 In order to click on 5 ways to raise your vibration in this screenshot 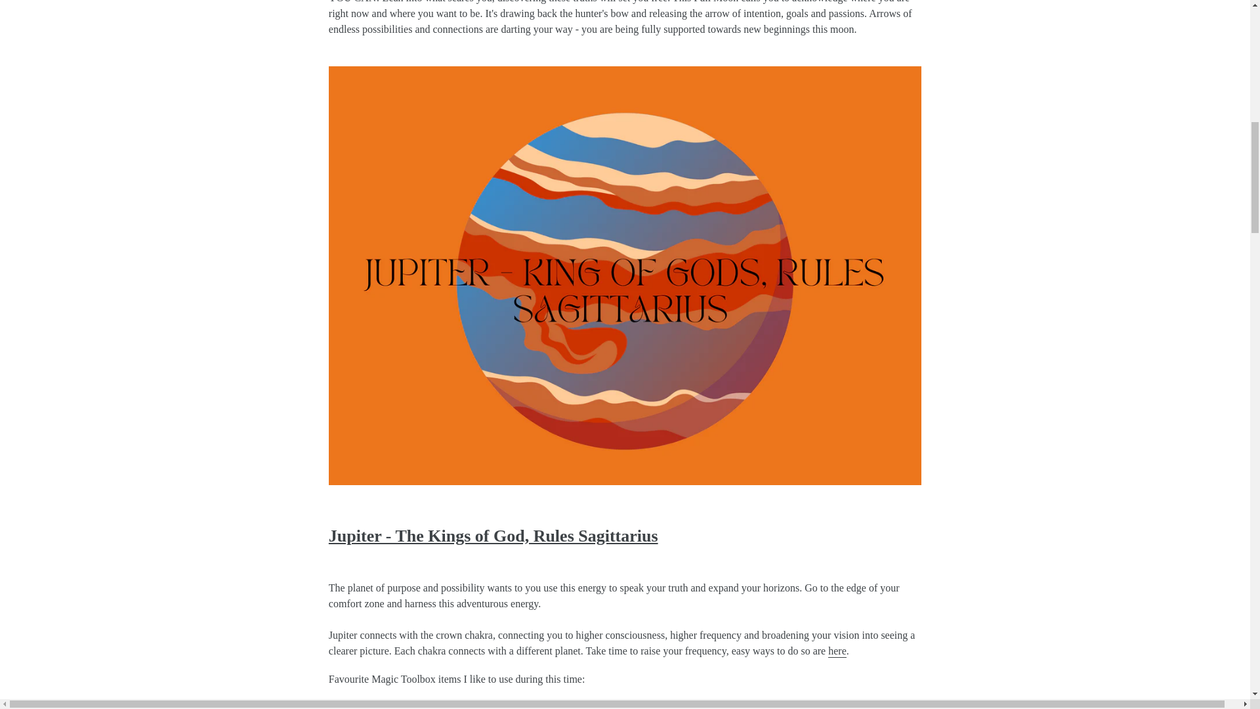, I will do `click(837, 651)`.